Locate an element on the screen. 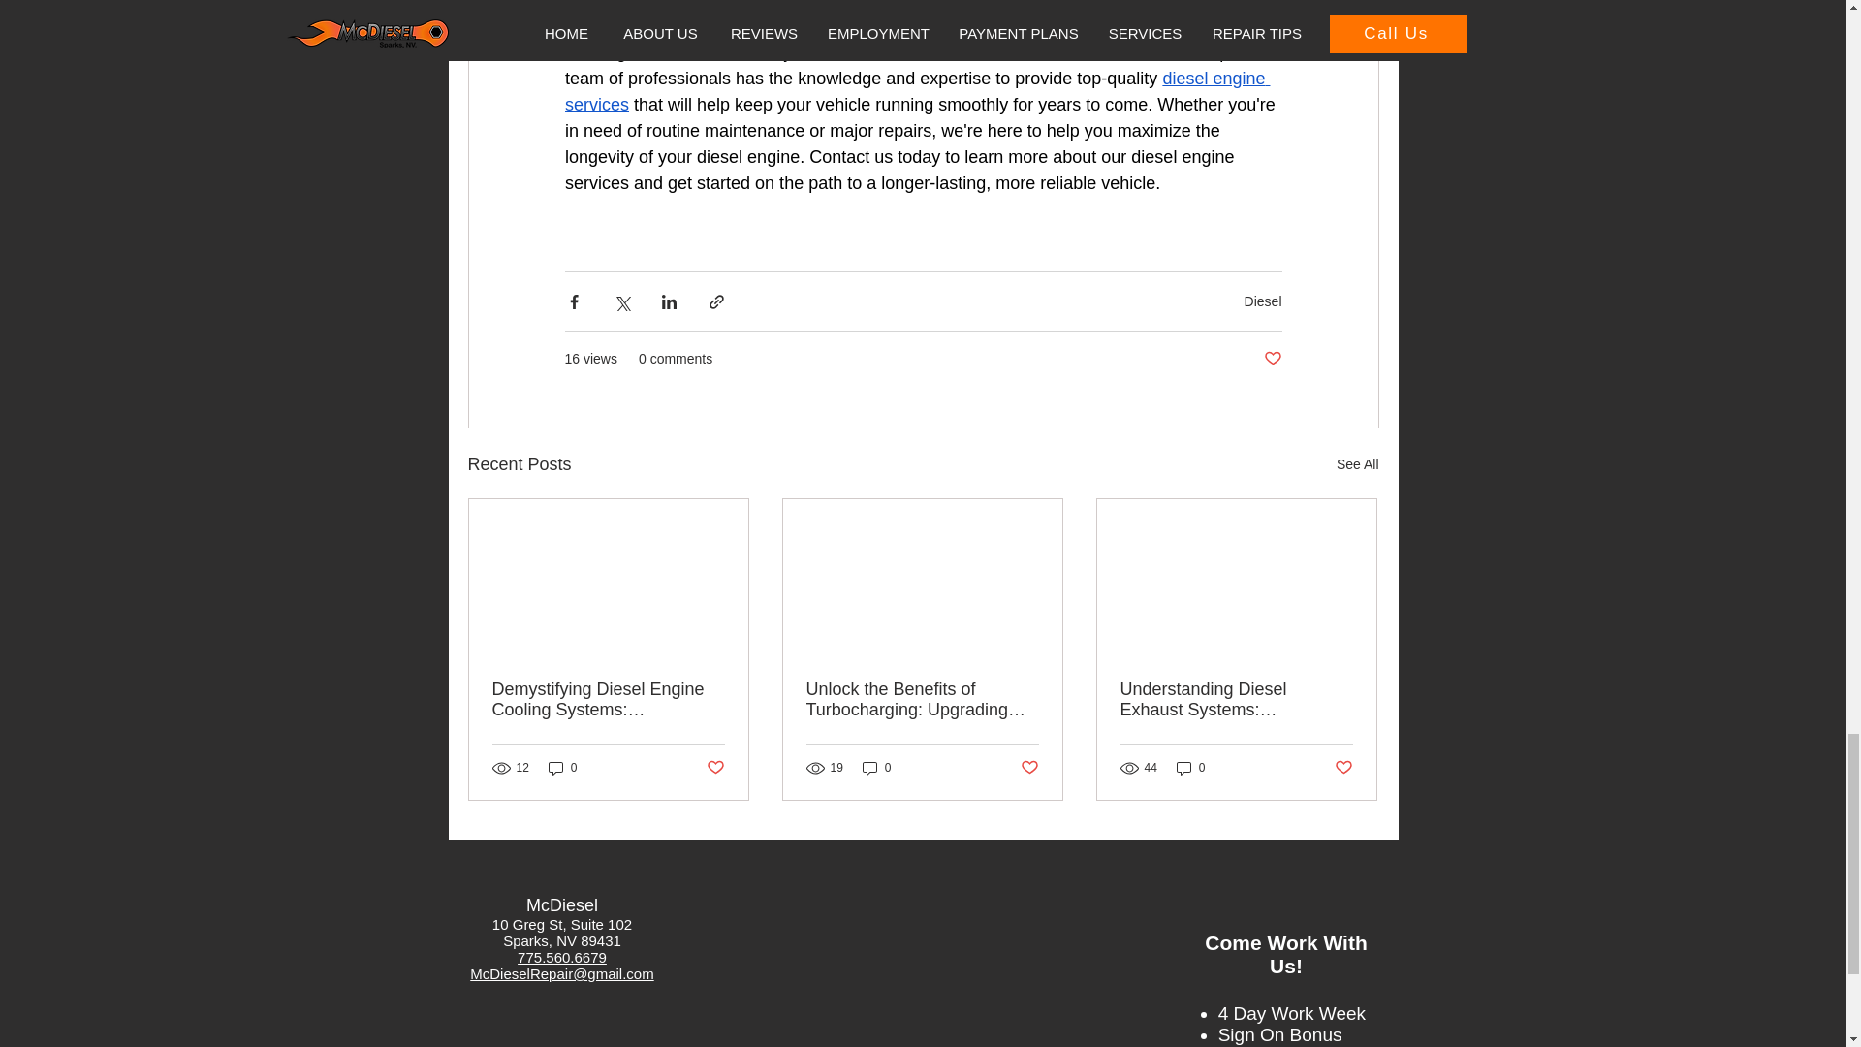  Diesel is located at coordinates (1263, 301).